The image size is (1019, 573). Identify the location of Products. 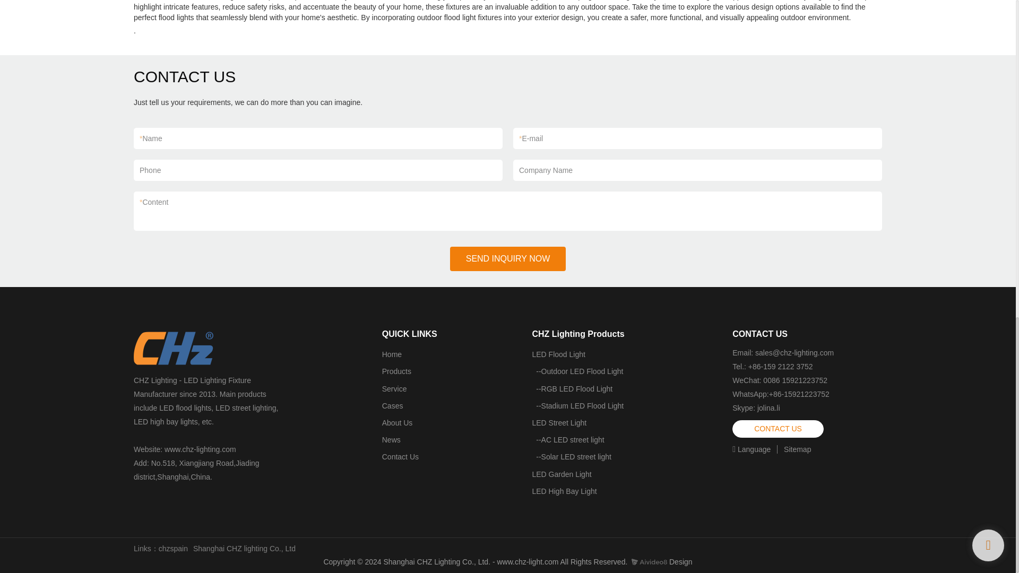
(397, 371).